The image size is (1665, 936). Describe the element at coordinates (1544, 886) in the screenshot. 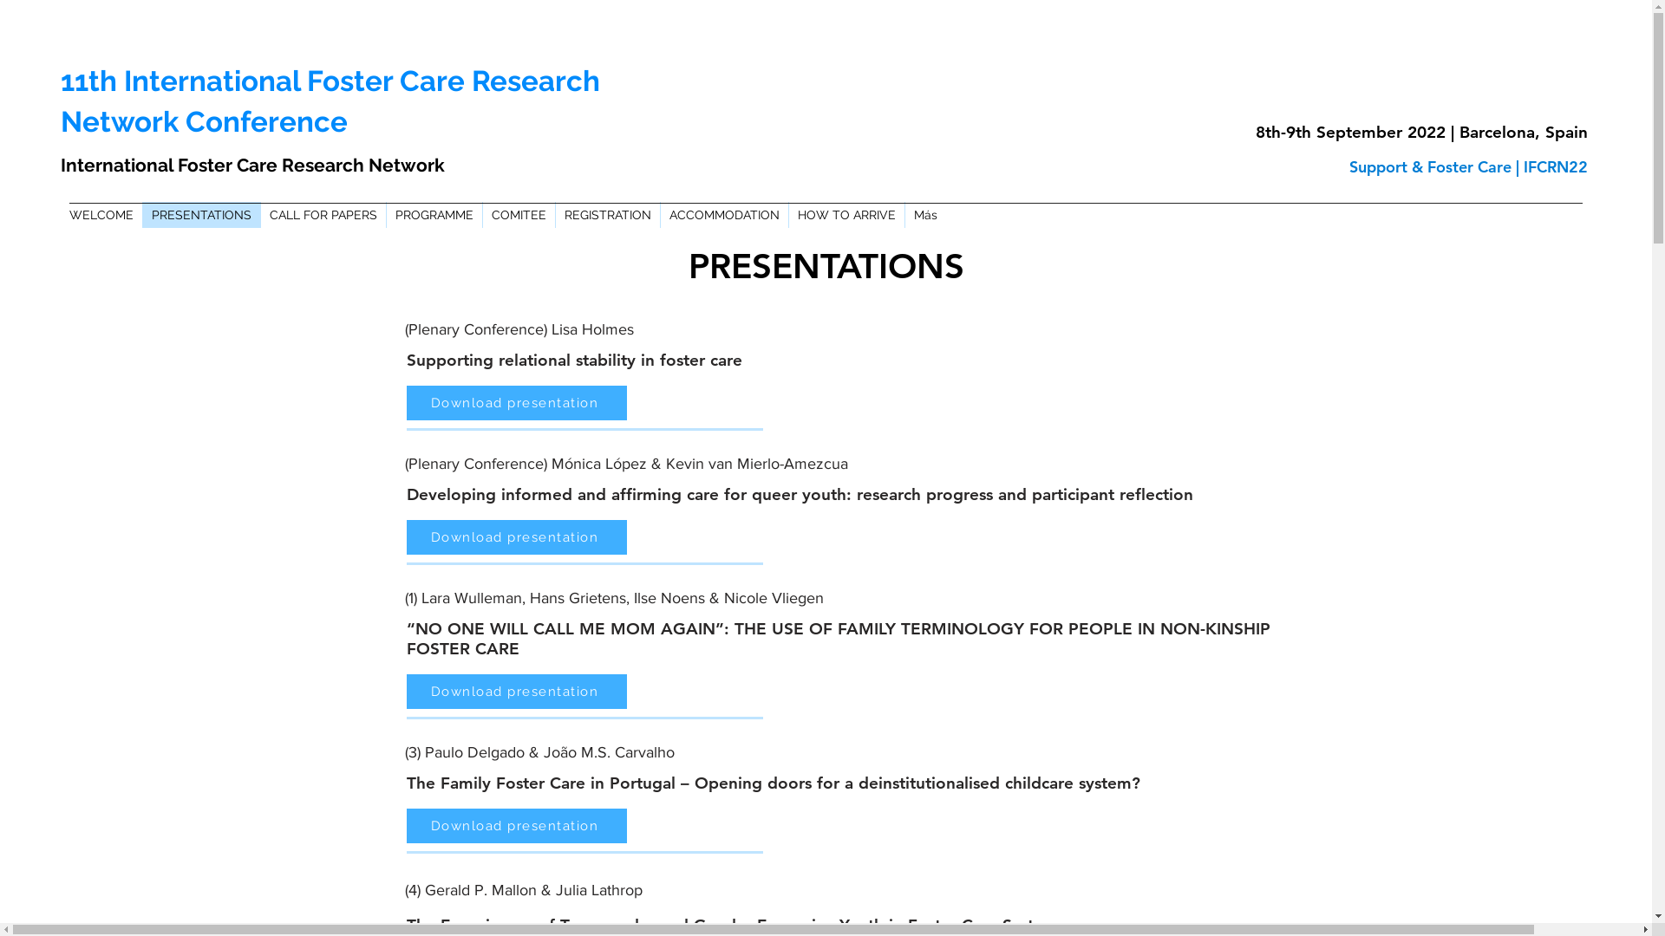

I see `Wix Chat` at that location.